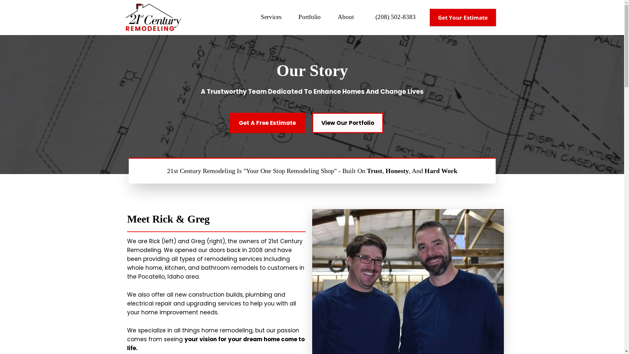  I want to click on Get A Free Estimate, so click(267, 123).